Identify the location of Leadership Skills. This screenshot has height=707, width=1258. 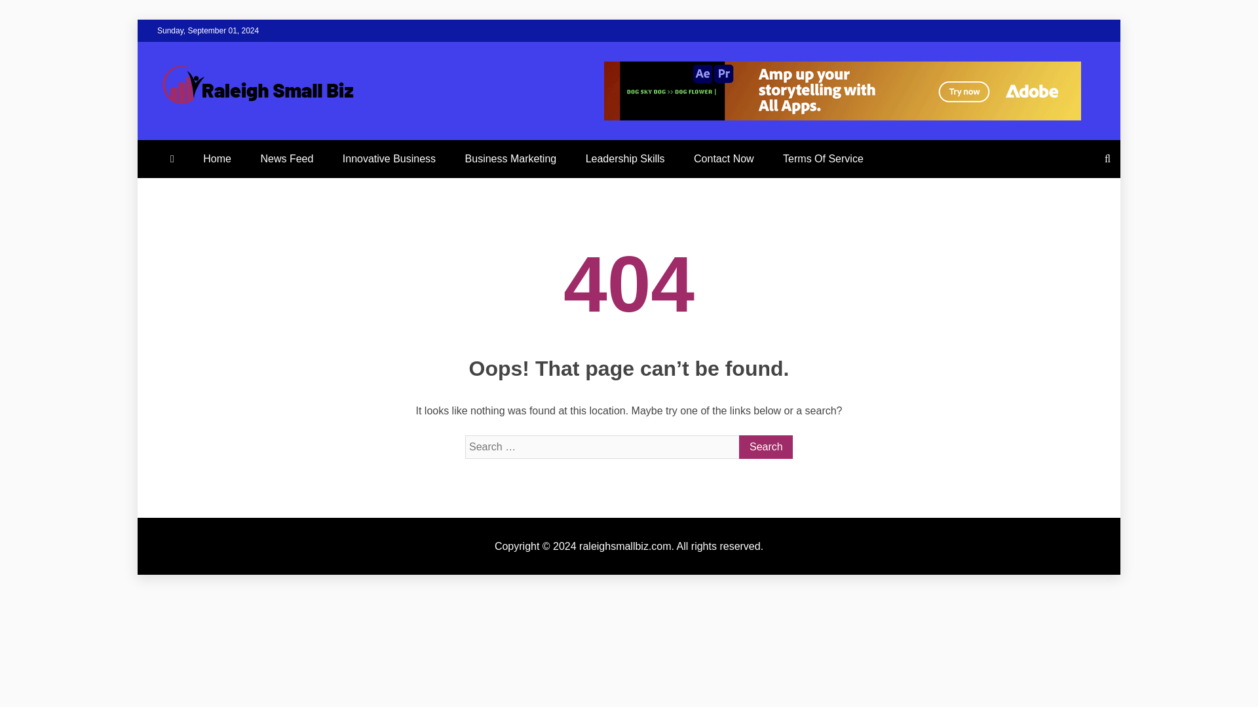
(625, 158).